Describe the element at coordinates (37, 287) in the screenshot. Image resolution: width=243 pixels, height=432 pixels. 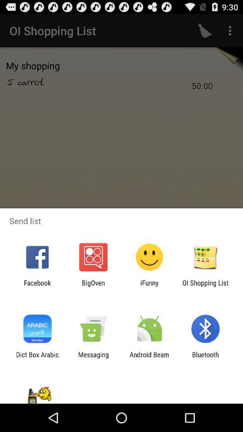
I see `open app to the left of bigoven item` at that location.